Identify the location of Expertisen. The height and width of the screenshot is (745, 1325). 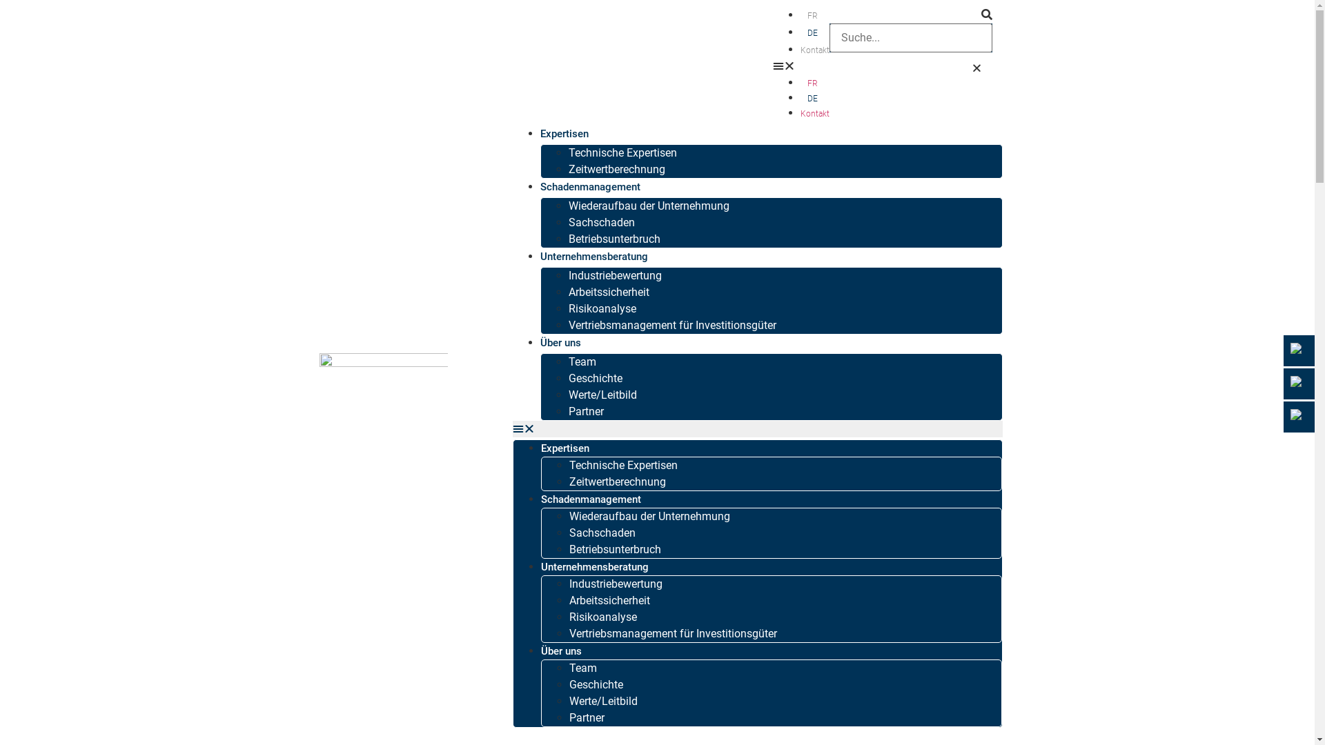
(565, 448).